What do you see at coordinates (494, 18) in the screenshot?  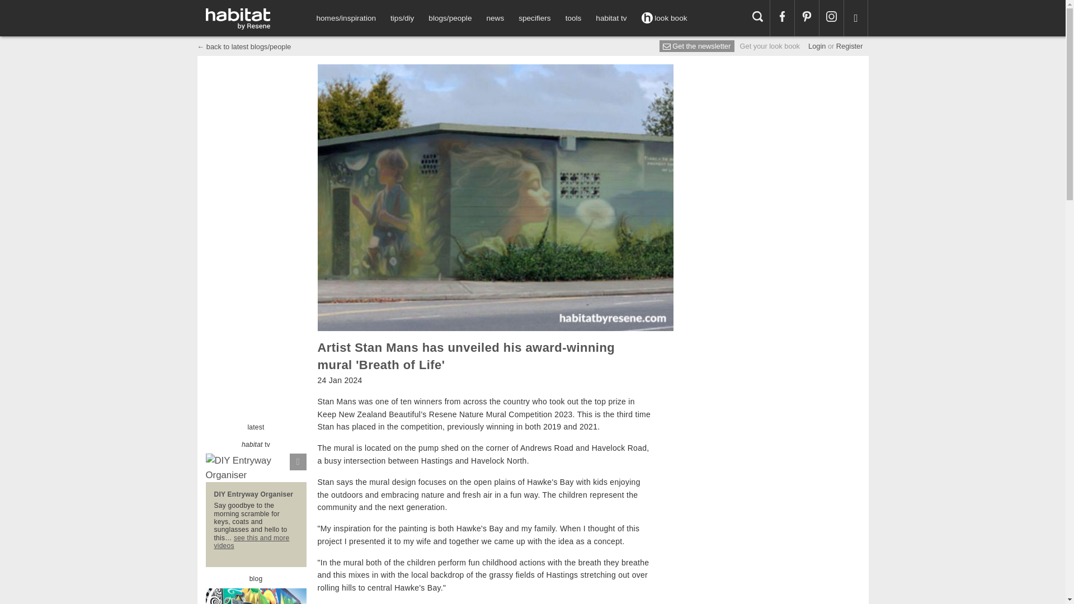 I see `news` at bounding box center [494, 18].